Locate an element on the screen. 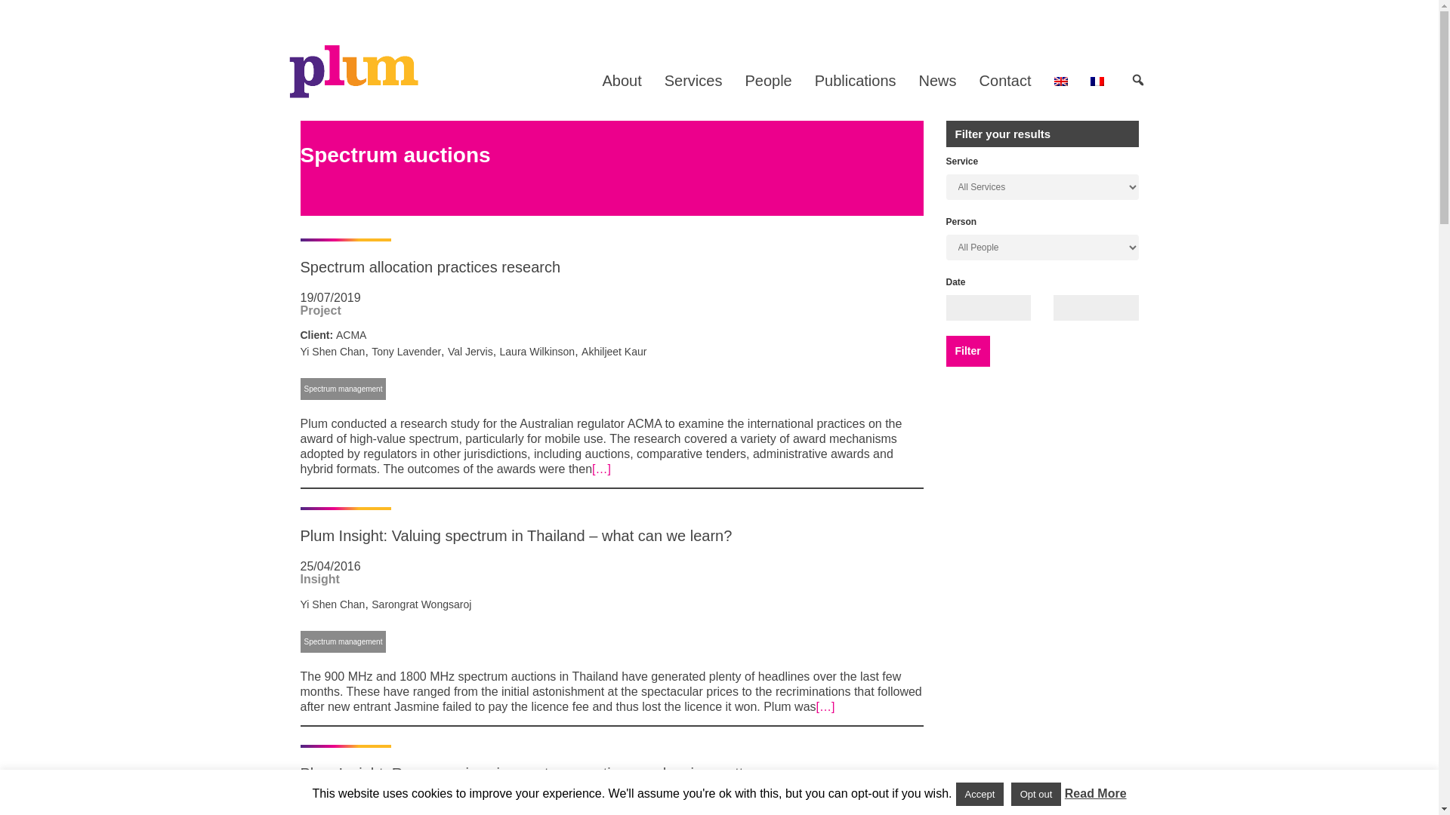 The height and width of the screenshot is (815, 1450). People is located at coordinates (768, 80).